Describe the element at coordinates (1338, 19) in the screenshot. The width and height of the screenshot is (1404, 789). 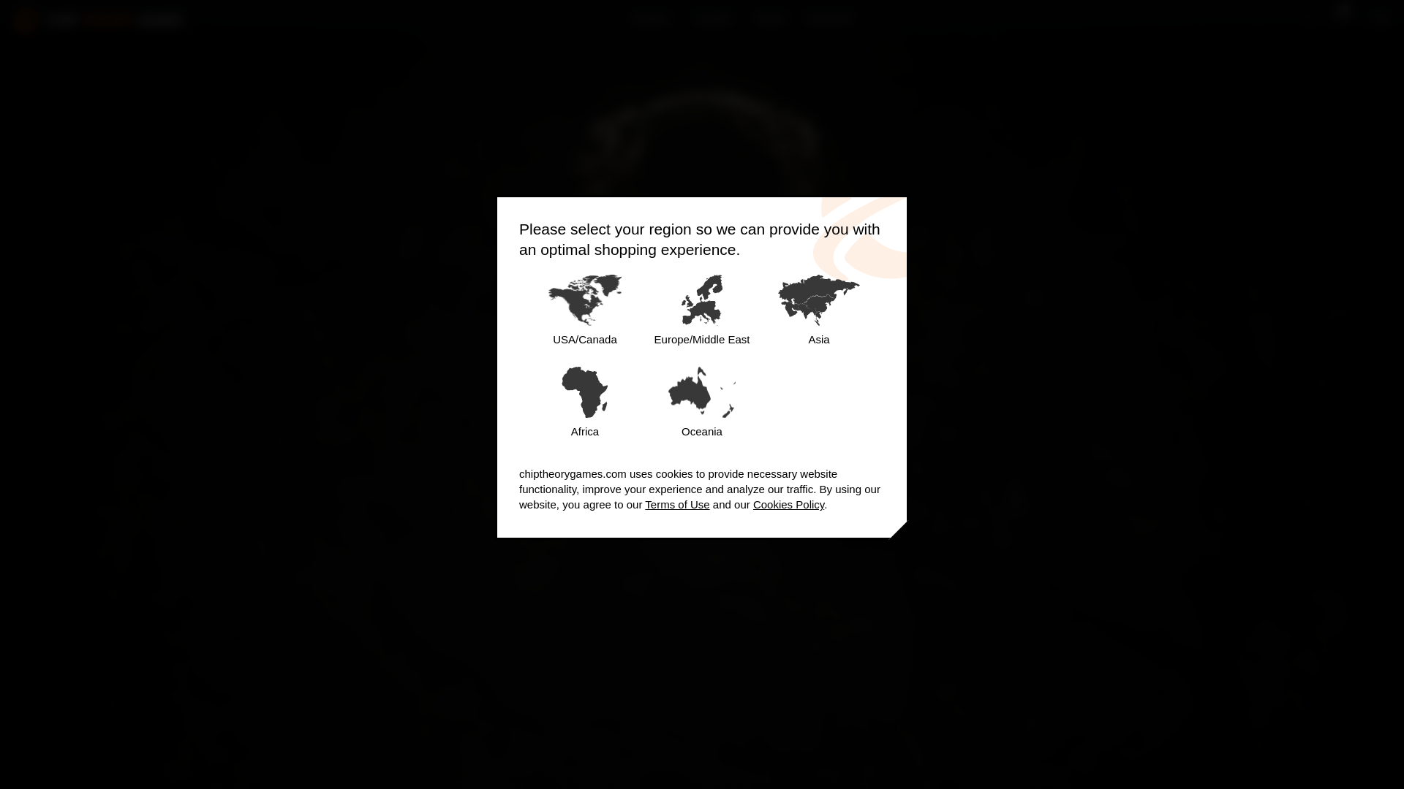
I see `0` at that location.